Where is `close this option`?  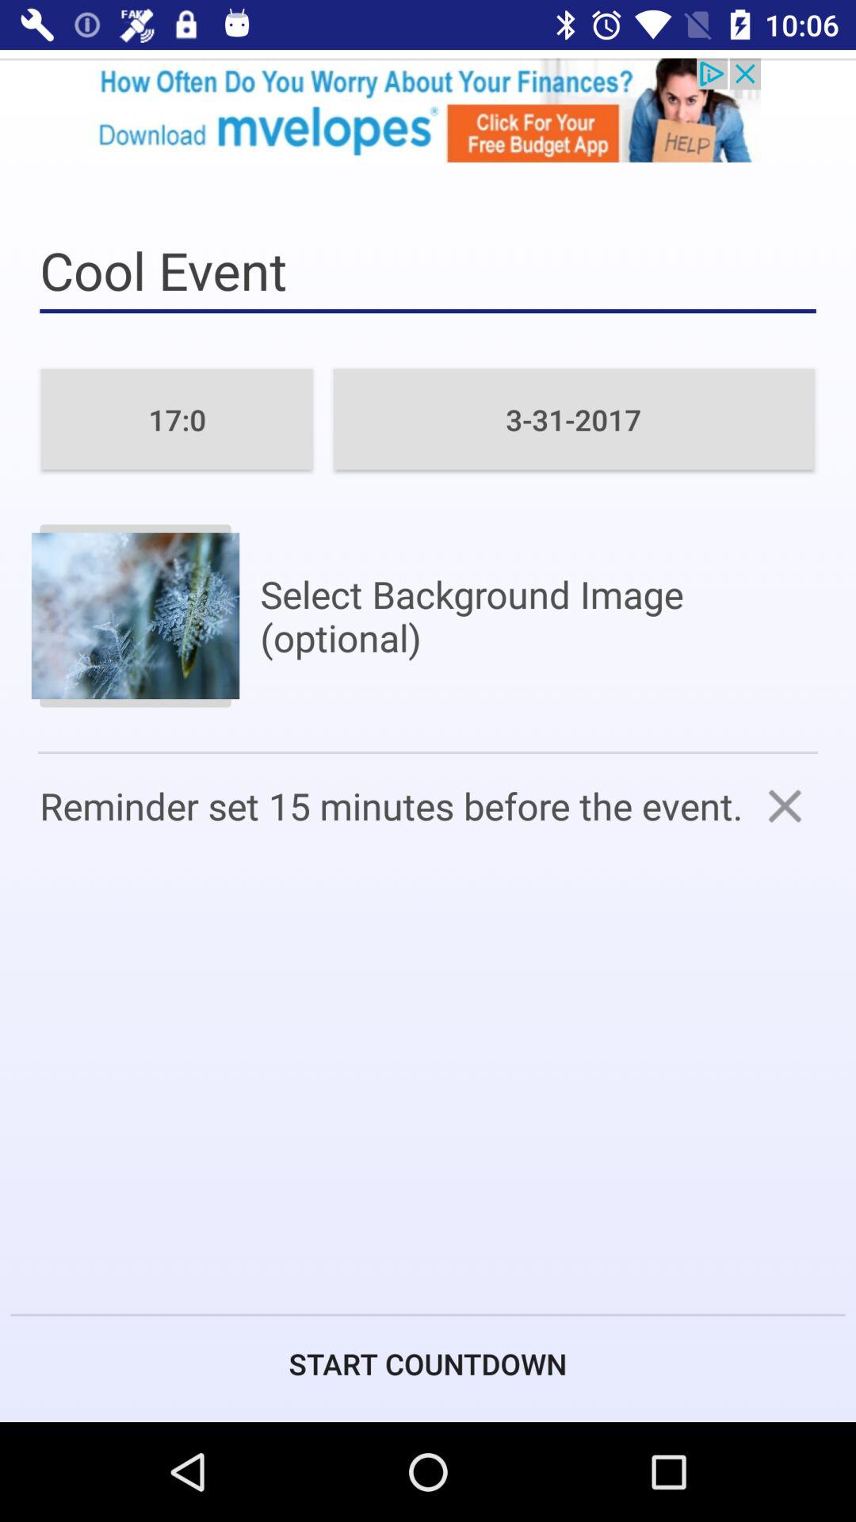 close this option is located at coordinates (785, 805).